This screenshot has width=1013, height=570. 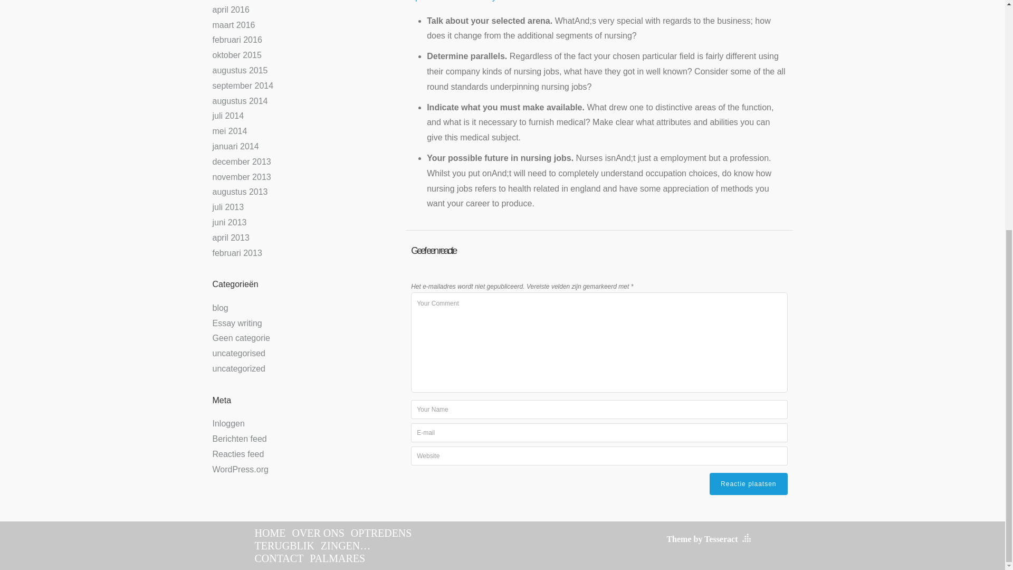 I want to click on augustus 2015, so click(x=240, y=70).